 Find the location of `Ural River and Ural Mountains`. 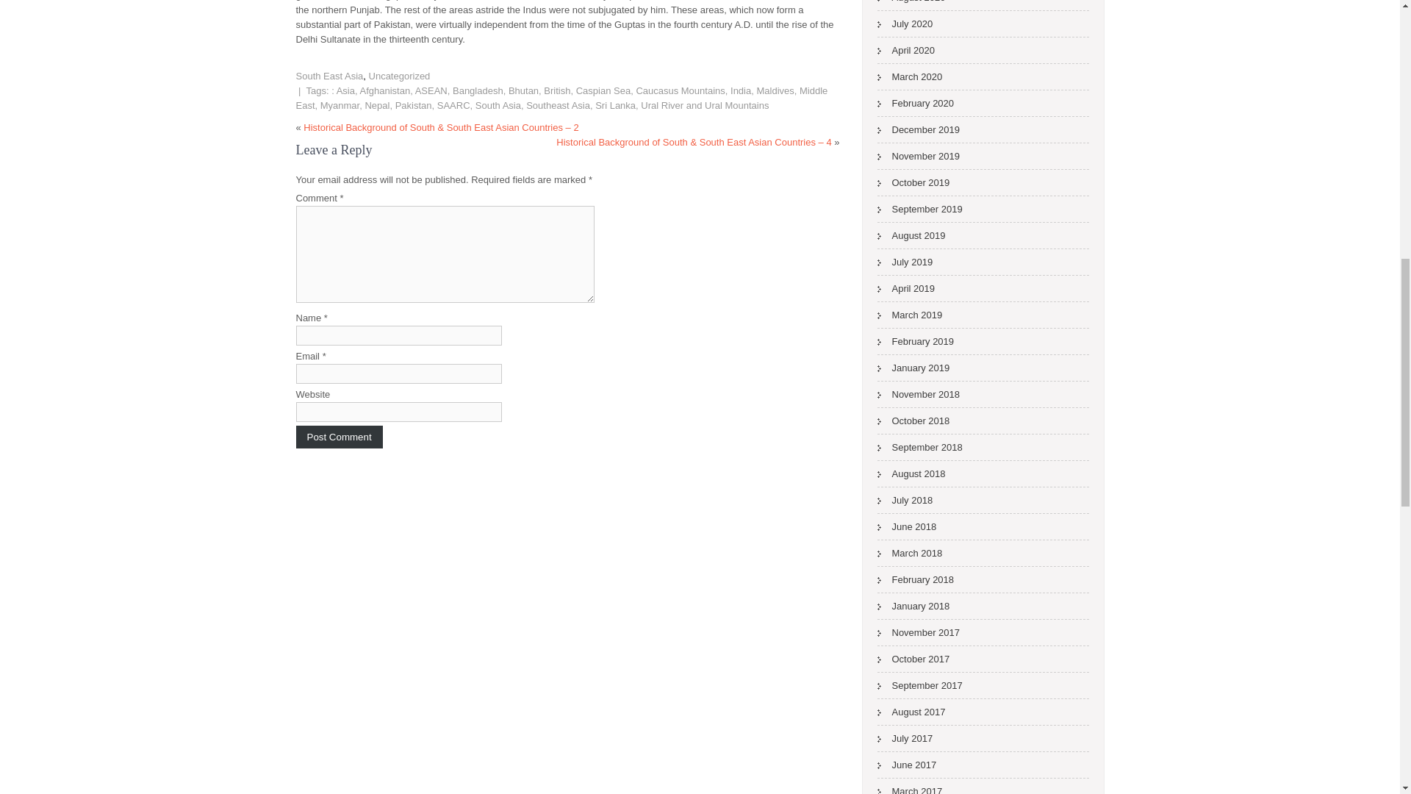

Ural River and Ural Mountains is located at coordinates (704, 106).